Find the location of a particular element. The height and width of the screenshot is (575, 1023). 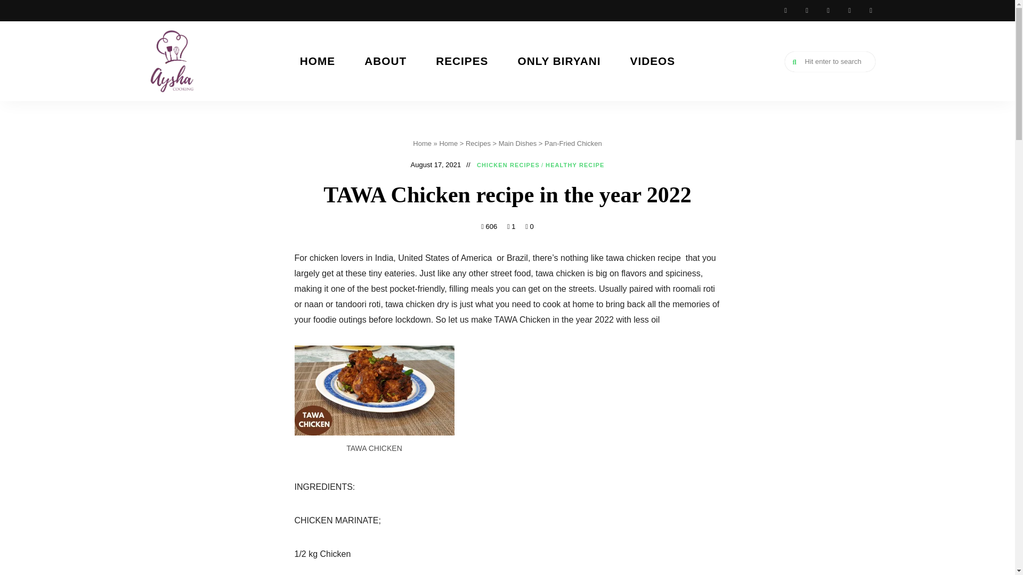

HEALTHY RECIPE is located at coordinates (574, 165).